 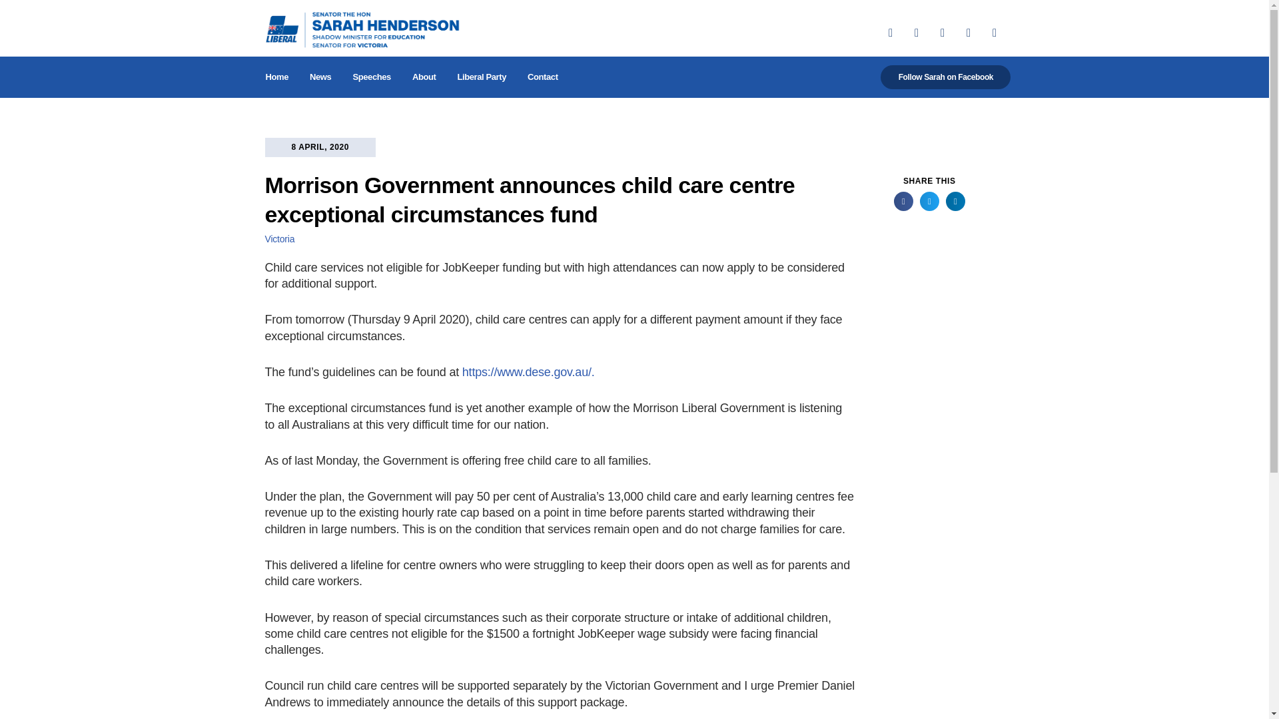 What do you see at coordinates (424, 77) in the screenshot?
I see `About` at bounding box center [424, 77].